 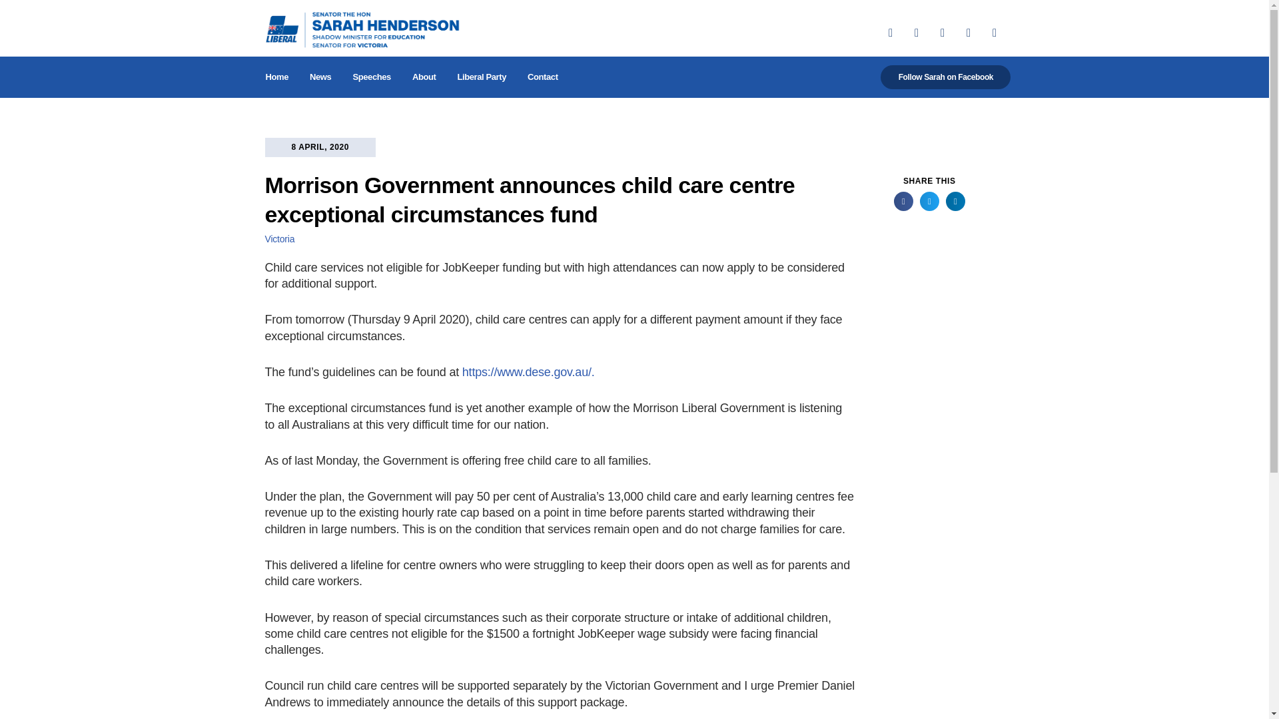 What do you see at coordinates (424, 77) in the screenshot?
I see `About` at bounding box center [424, 77].